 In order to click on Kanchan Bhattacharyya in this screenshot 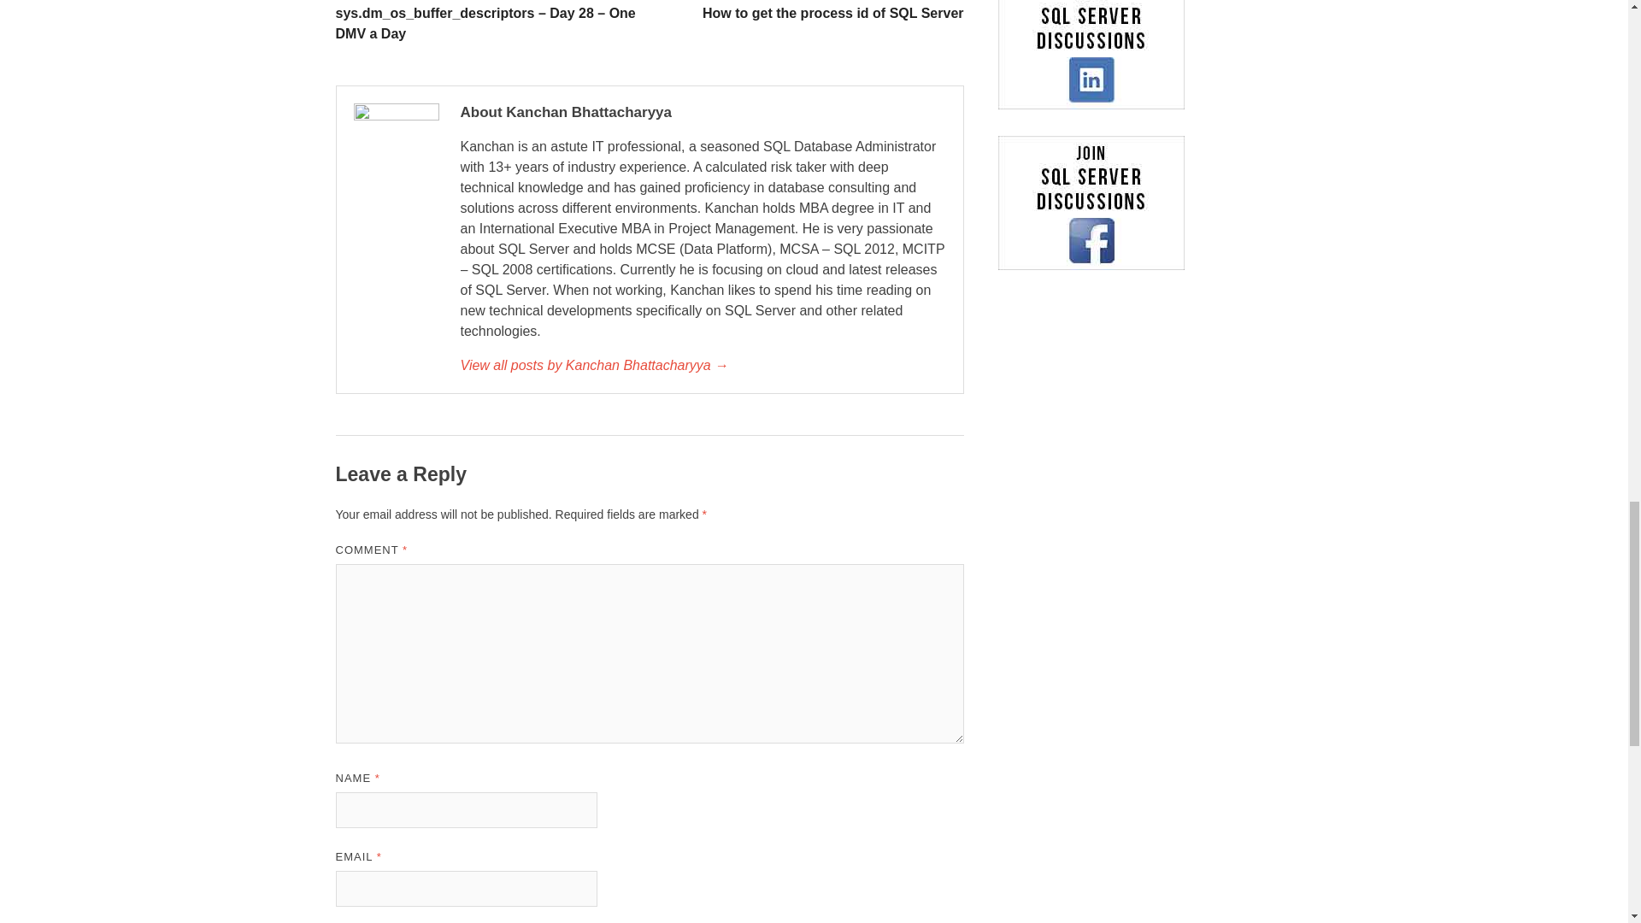, I will do `click(702, 365)`.